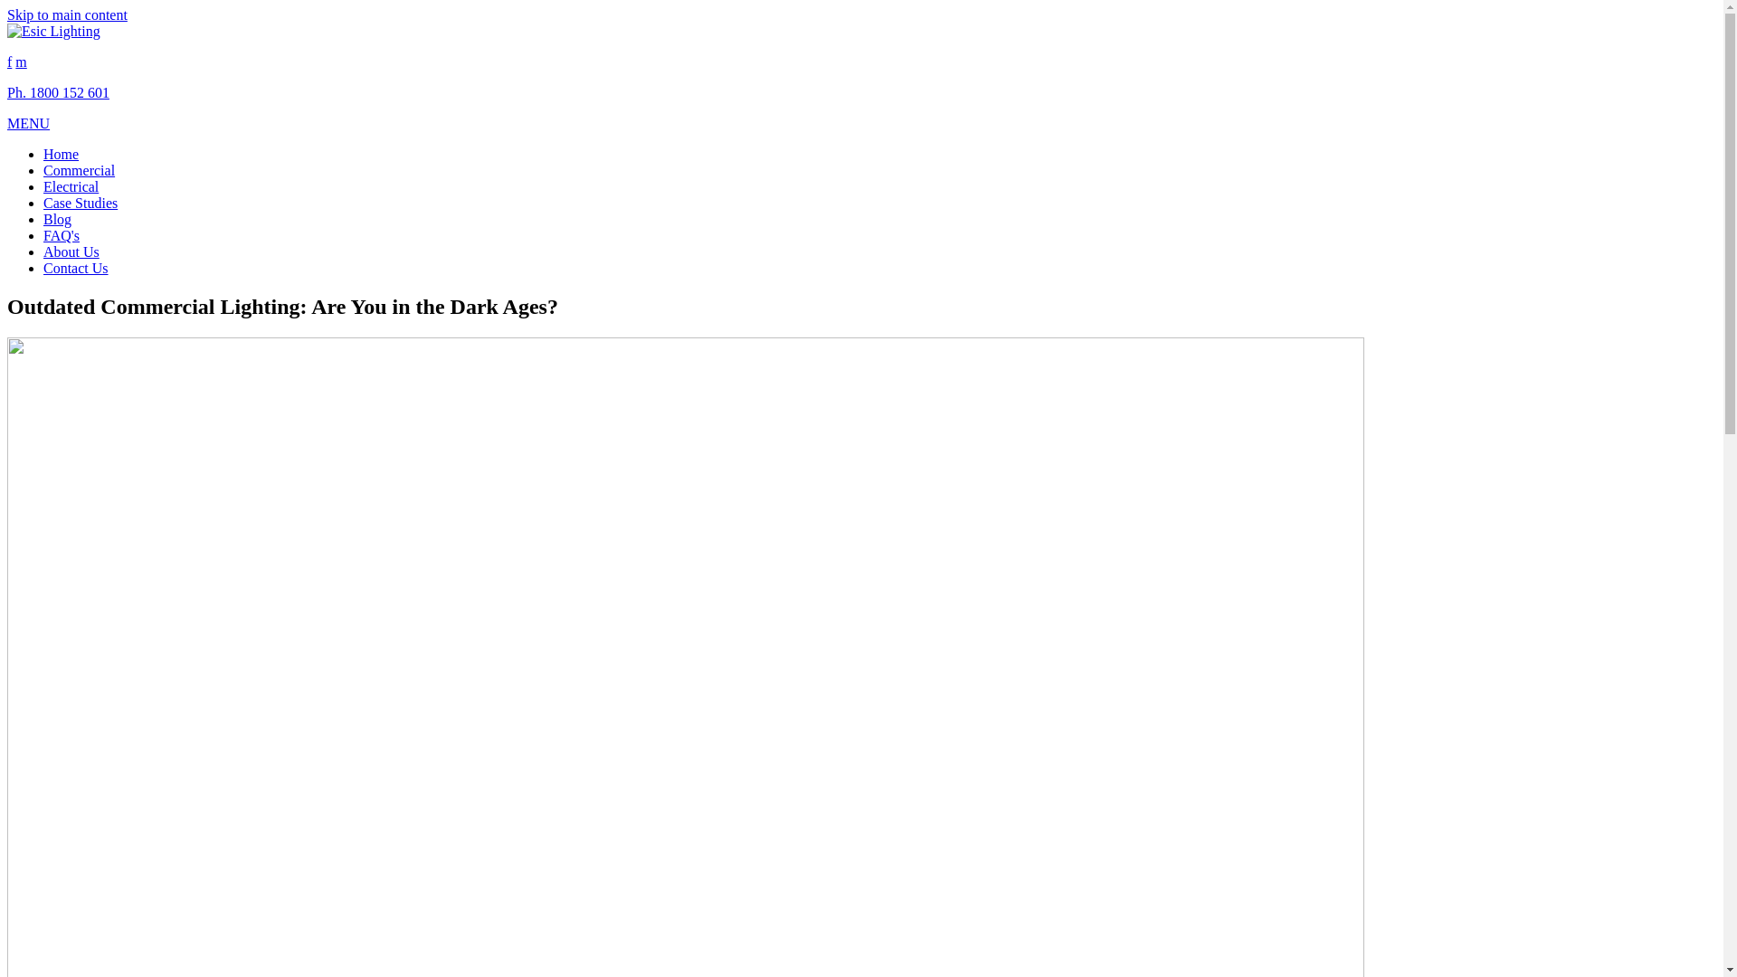 Image resolution: width=1737 pixels, height=977 pixels. Describe the element at coordinates (71, 251) in the screenshot. I see `About Us` at that location.